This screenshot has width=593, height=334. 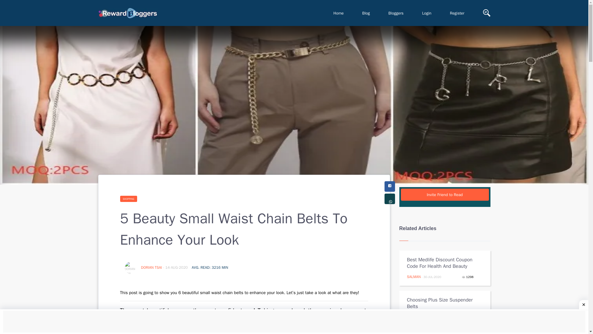 What do you see at coordinates (440, 303) in the screenshot?
I see `Choosing Plus Size Suspender Belts` at bounding box center [440, 303].